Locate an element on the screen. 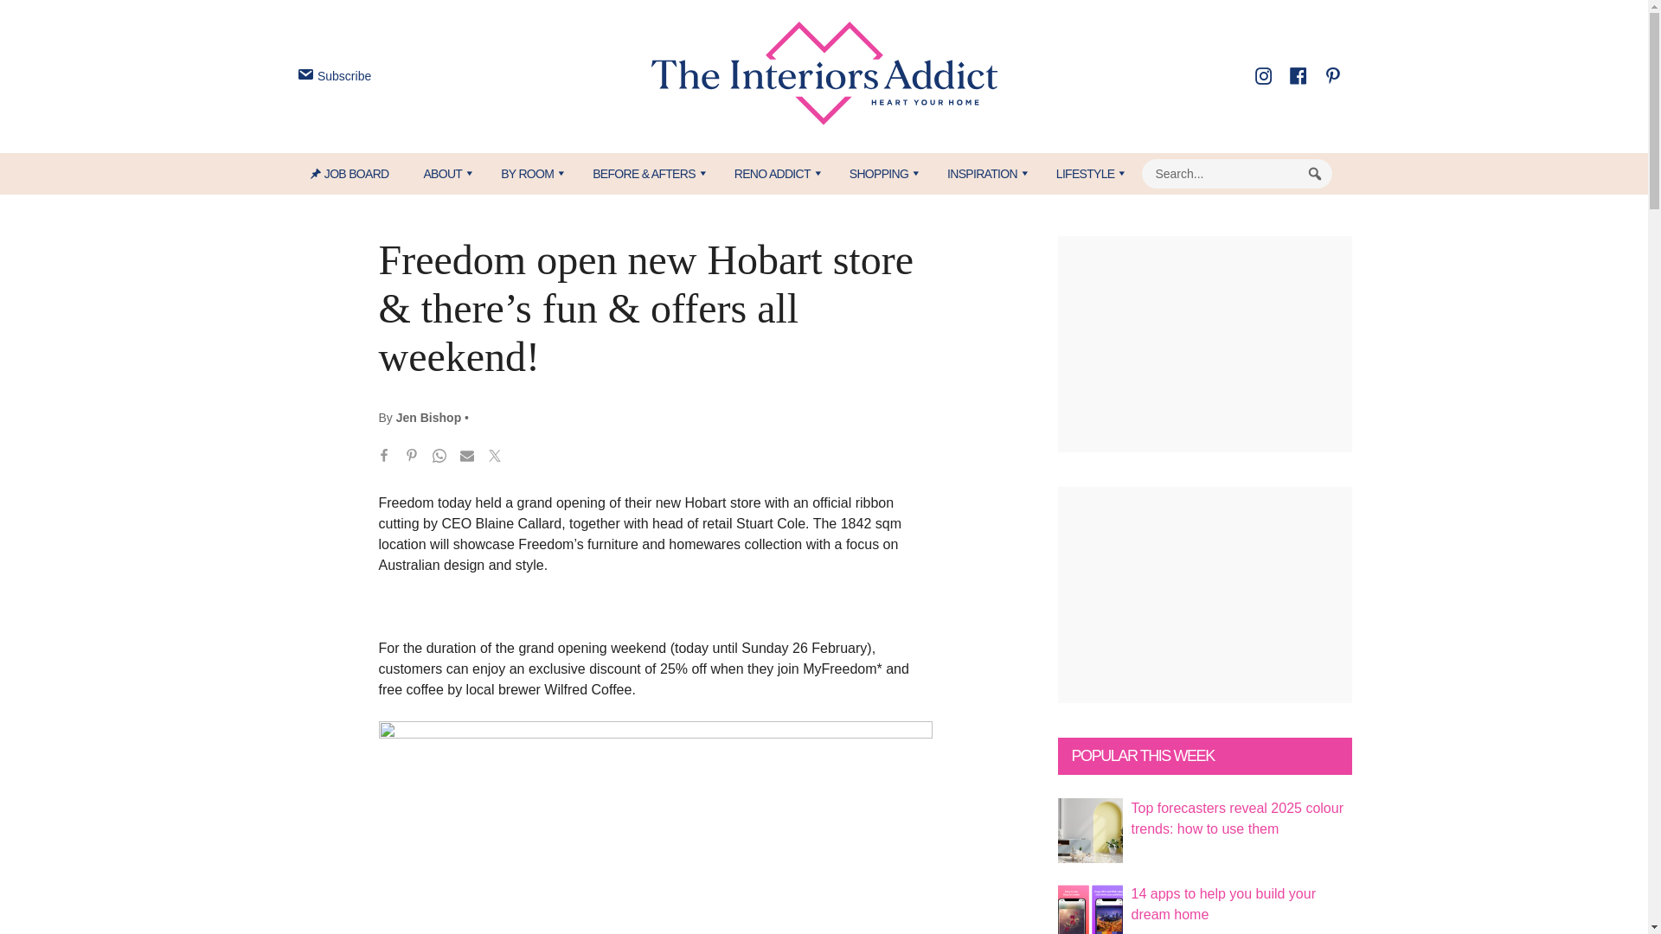 This screenshot has width=1661, height=934. Share on Twitter is located at coordinates (495, 458).